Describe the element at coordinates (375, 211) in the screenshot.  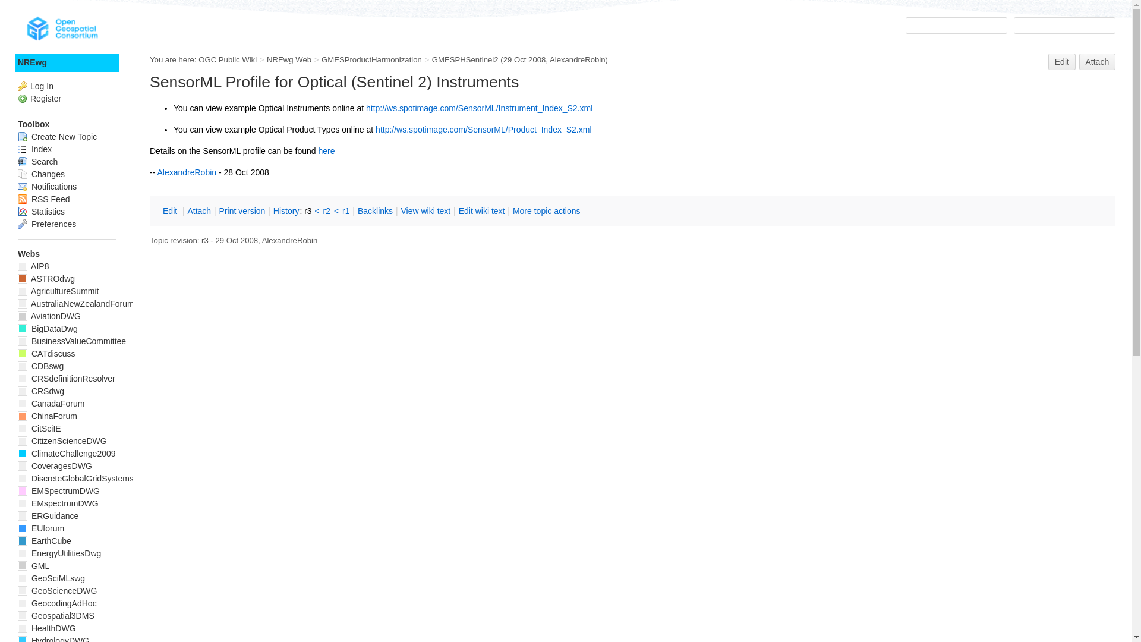
I see `Search the NREwg Web for topics that link to here` at that location.